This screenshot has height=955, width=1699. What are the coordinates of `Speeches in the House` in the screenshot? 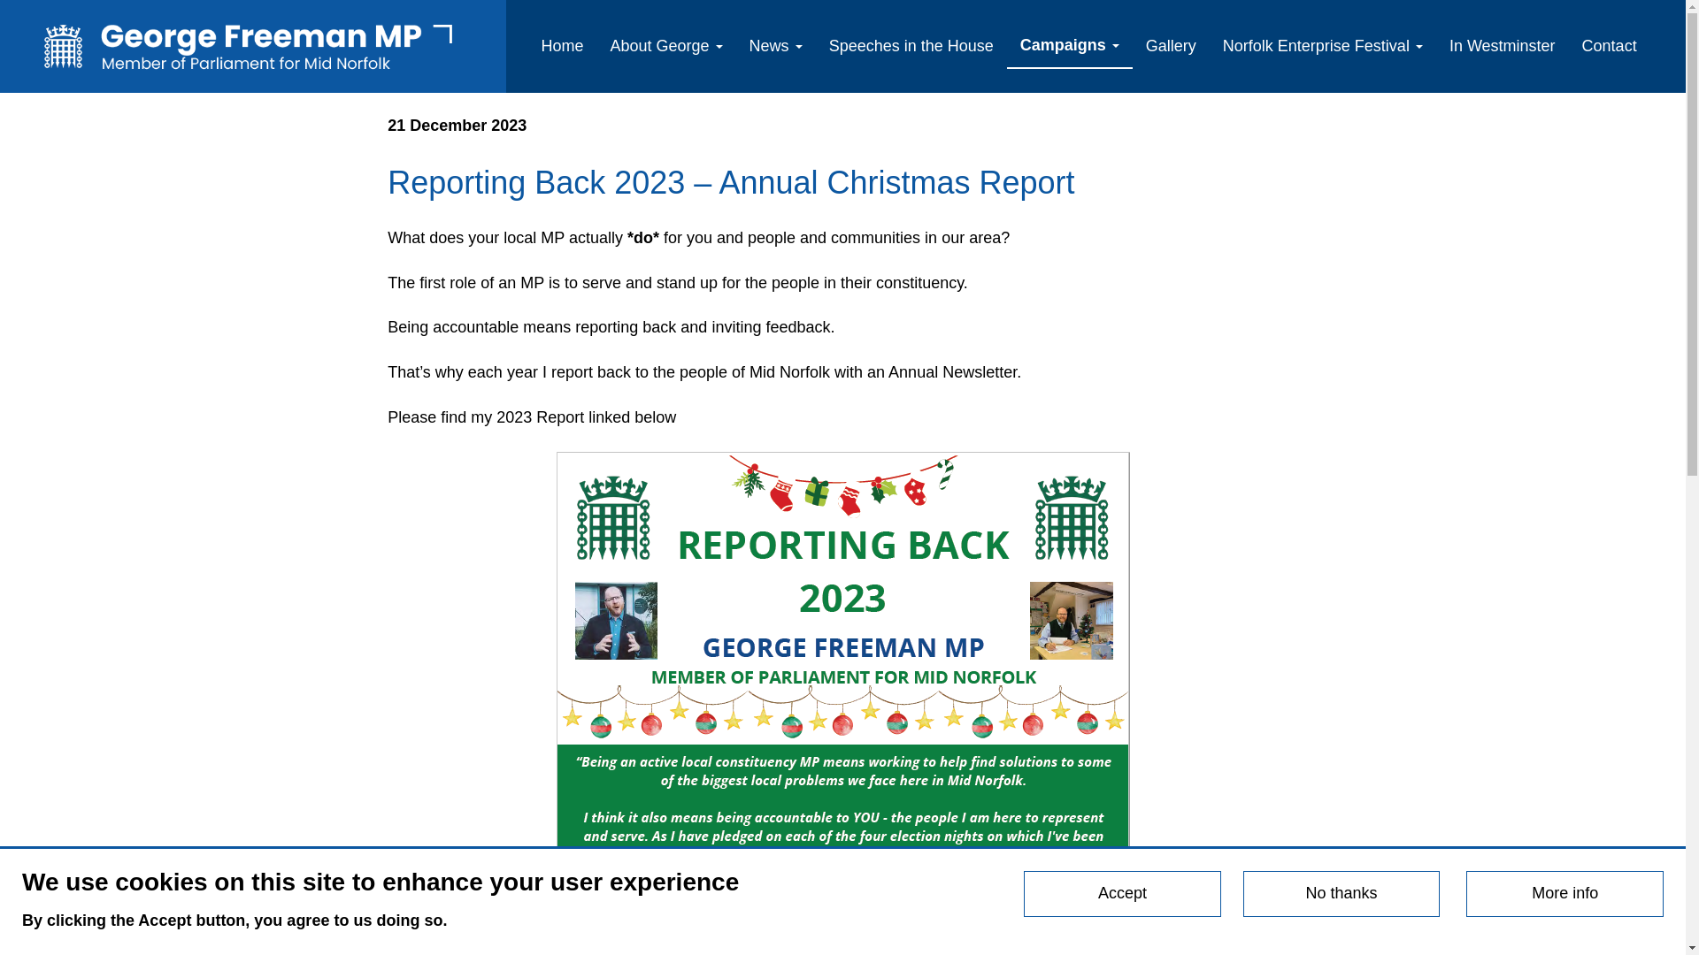 It's located at (911, 46).